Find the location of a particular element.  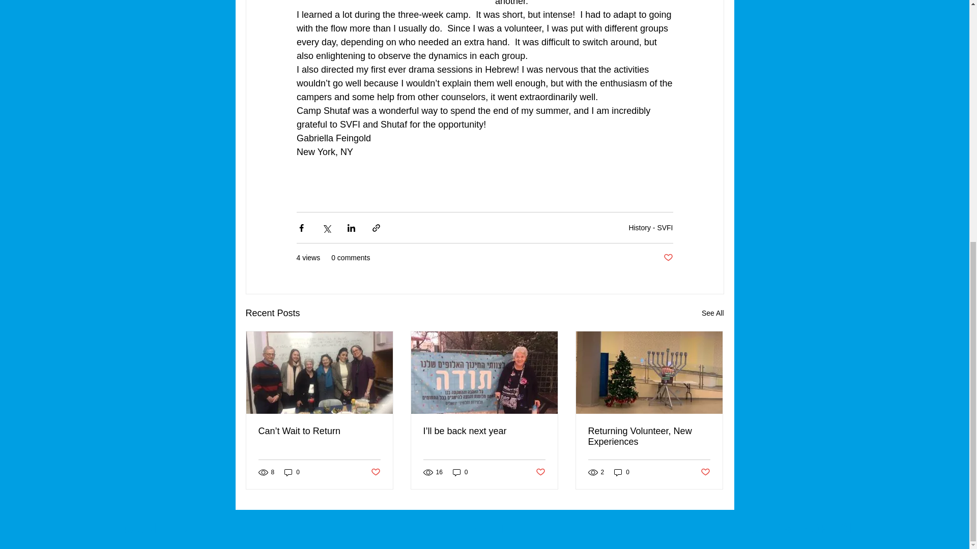

Returning Volunteer, New Experiences is located at coordinates (649, 437).